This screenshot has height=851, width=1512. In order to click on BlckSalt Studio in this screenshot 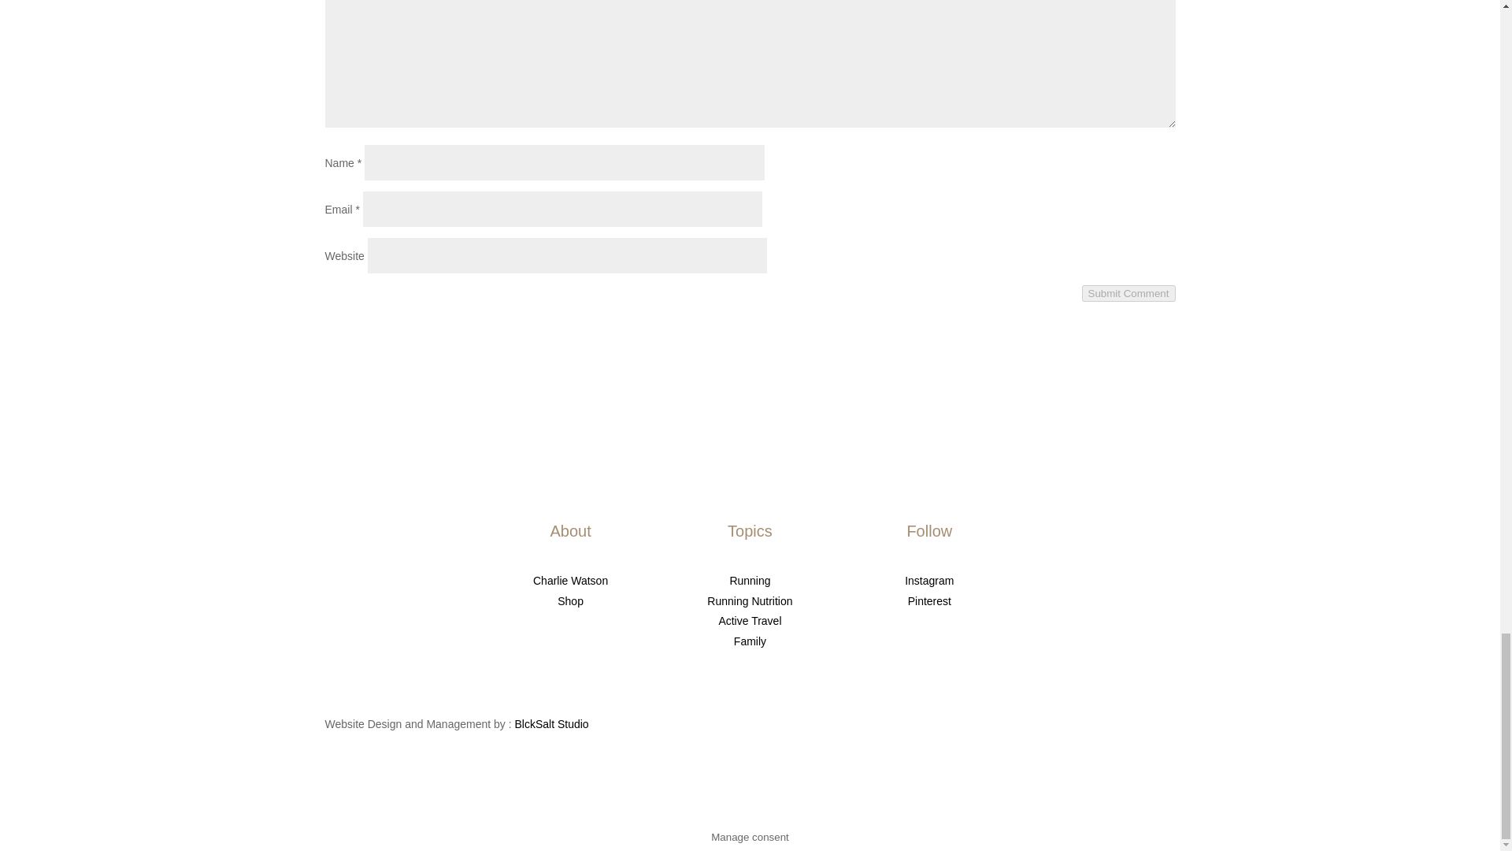, I will do `click(552, 723)`.